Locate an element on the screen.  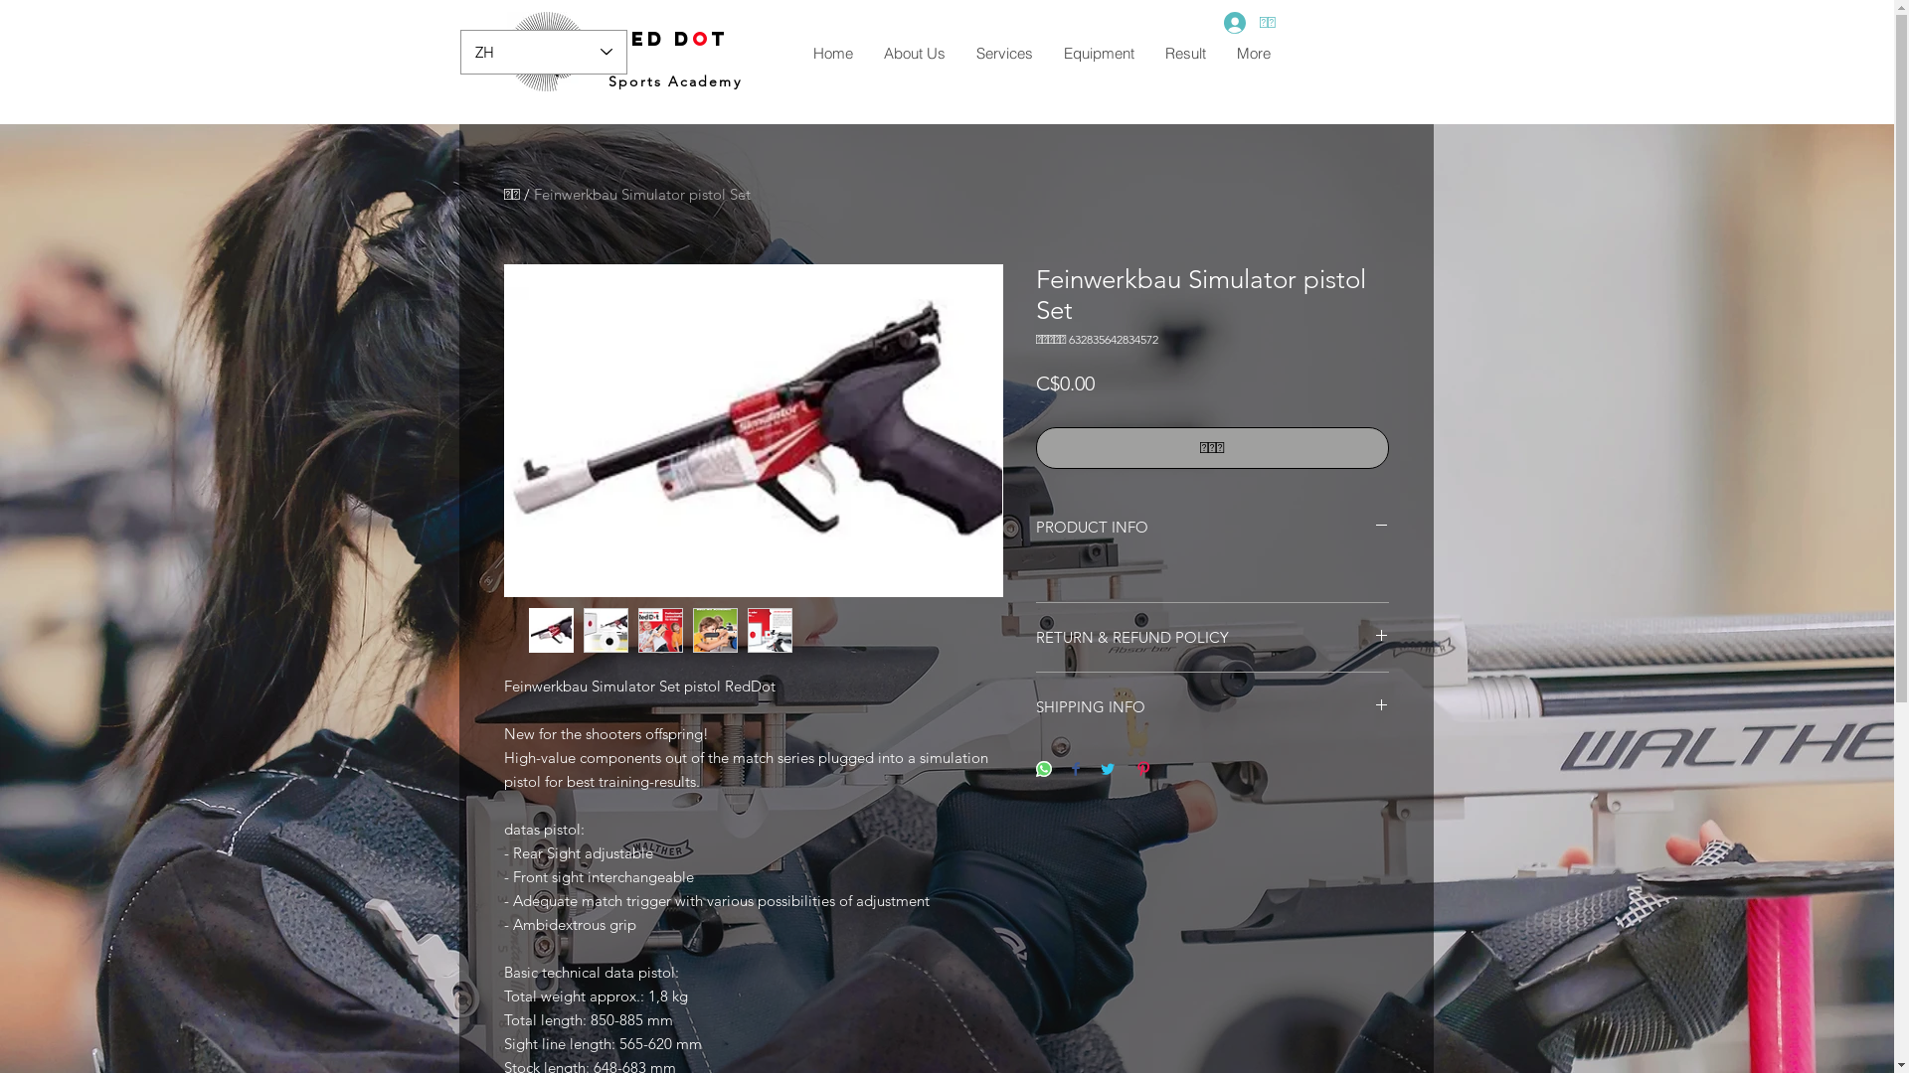
Result is located at coordinates (1185, 54).